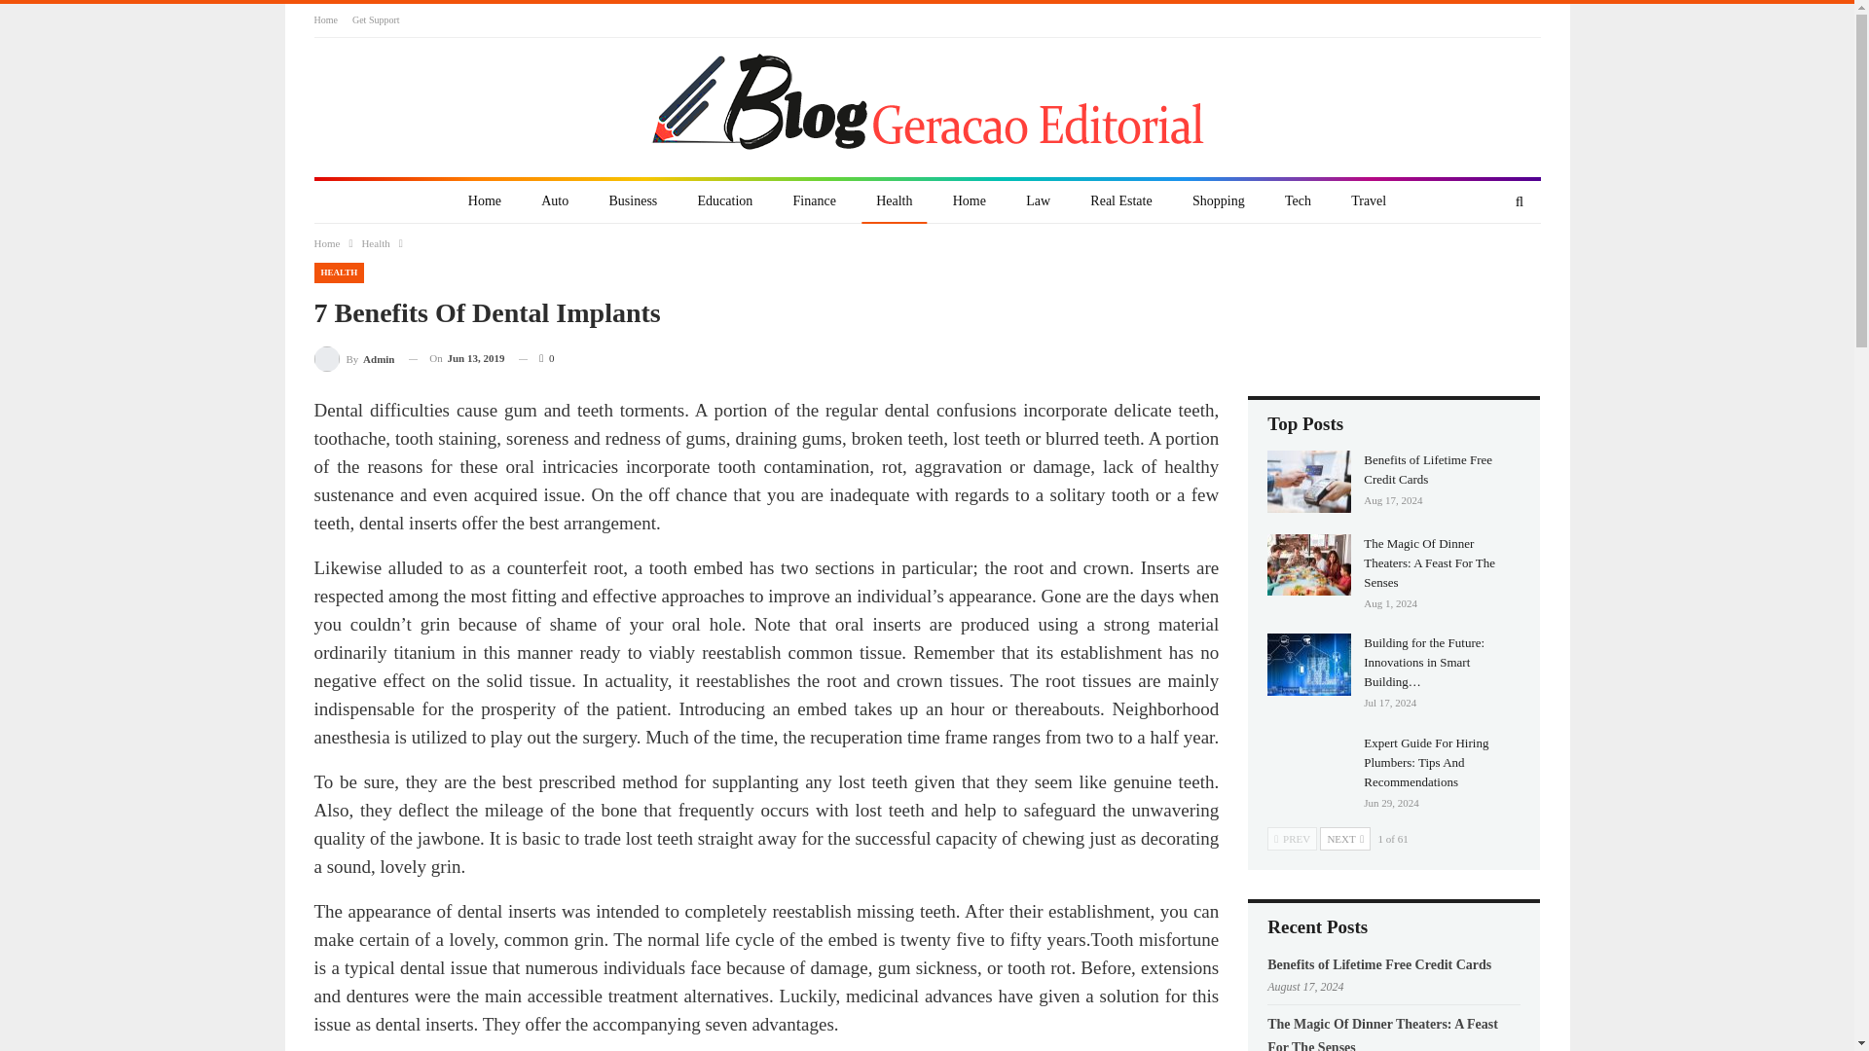  What do you see at coordinates (633, 201) in the screenshot?
I see `Business` at bounding box center [633, 201].